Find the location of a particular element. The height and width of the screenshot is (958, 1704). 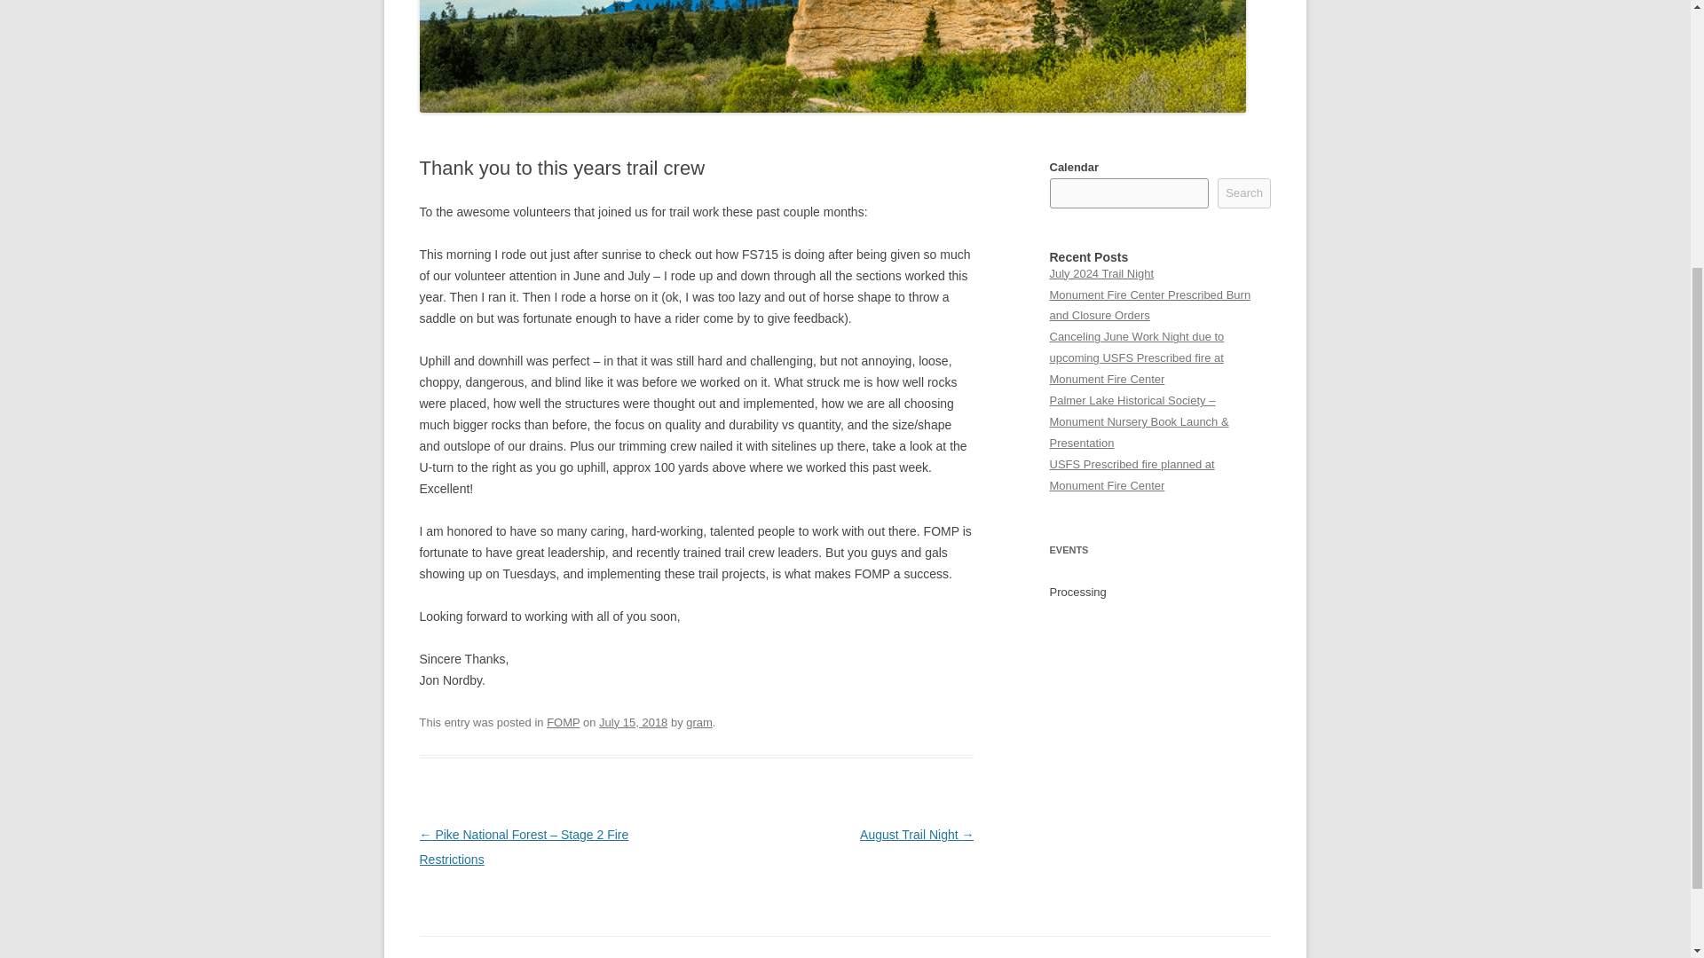

July 15, 2018 is located at coordinates (634, 722).